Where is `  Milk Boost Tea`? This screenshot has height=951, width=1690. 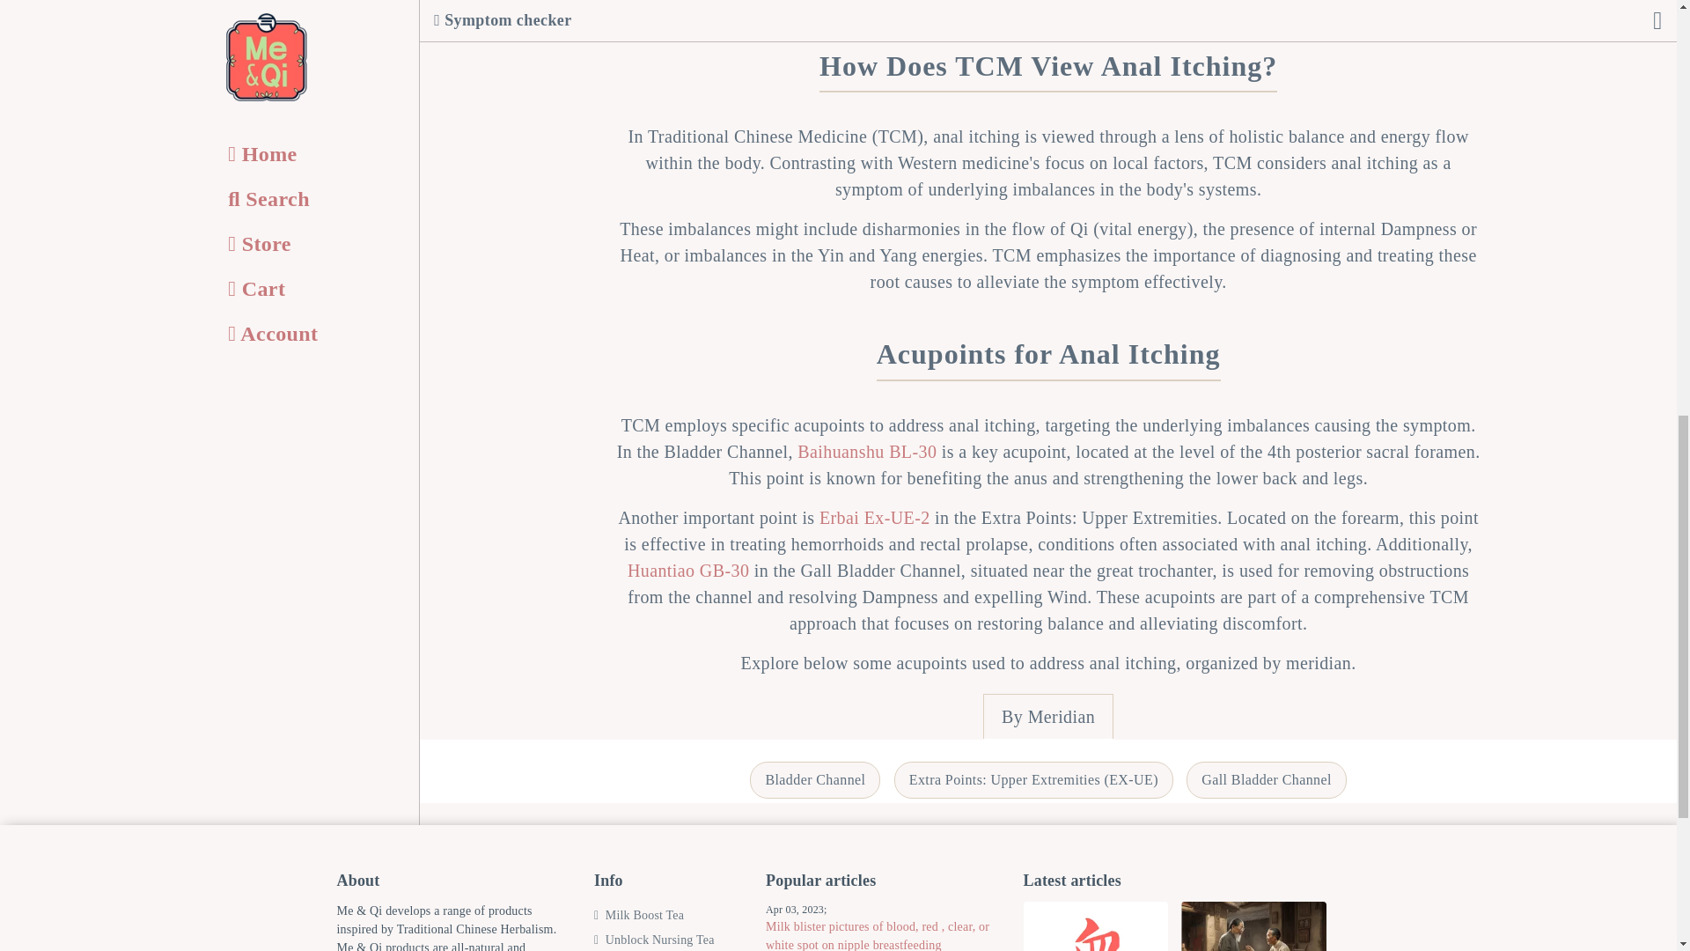   Milk Boost Tea is located at coordinates (639, 922).